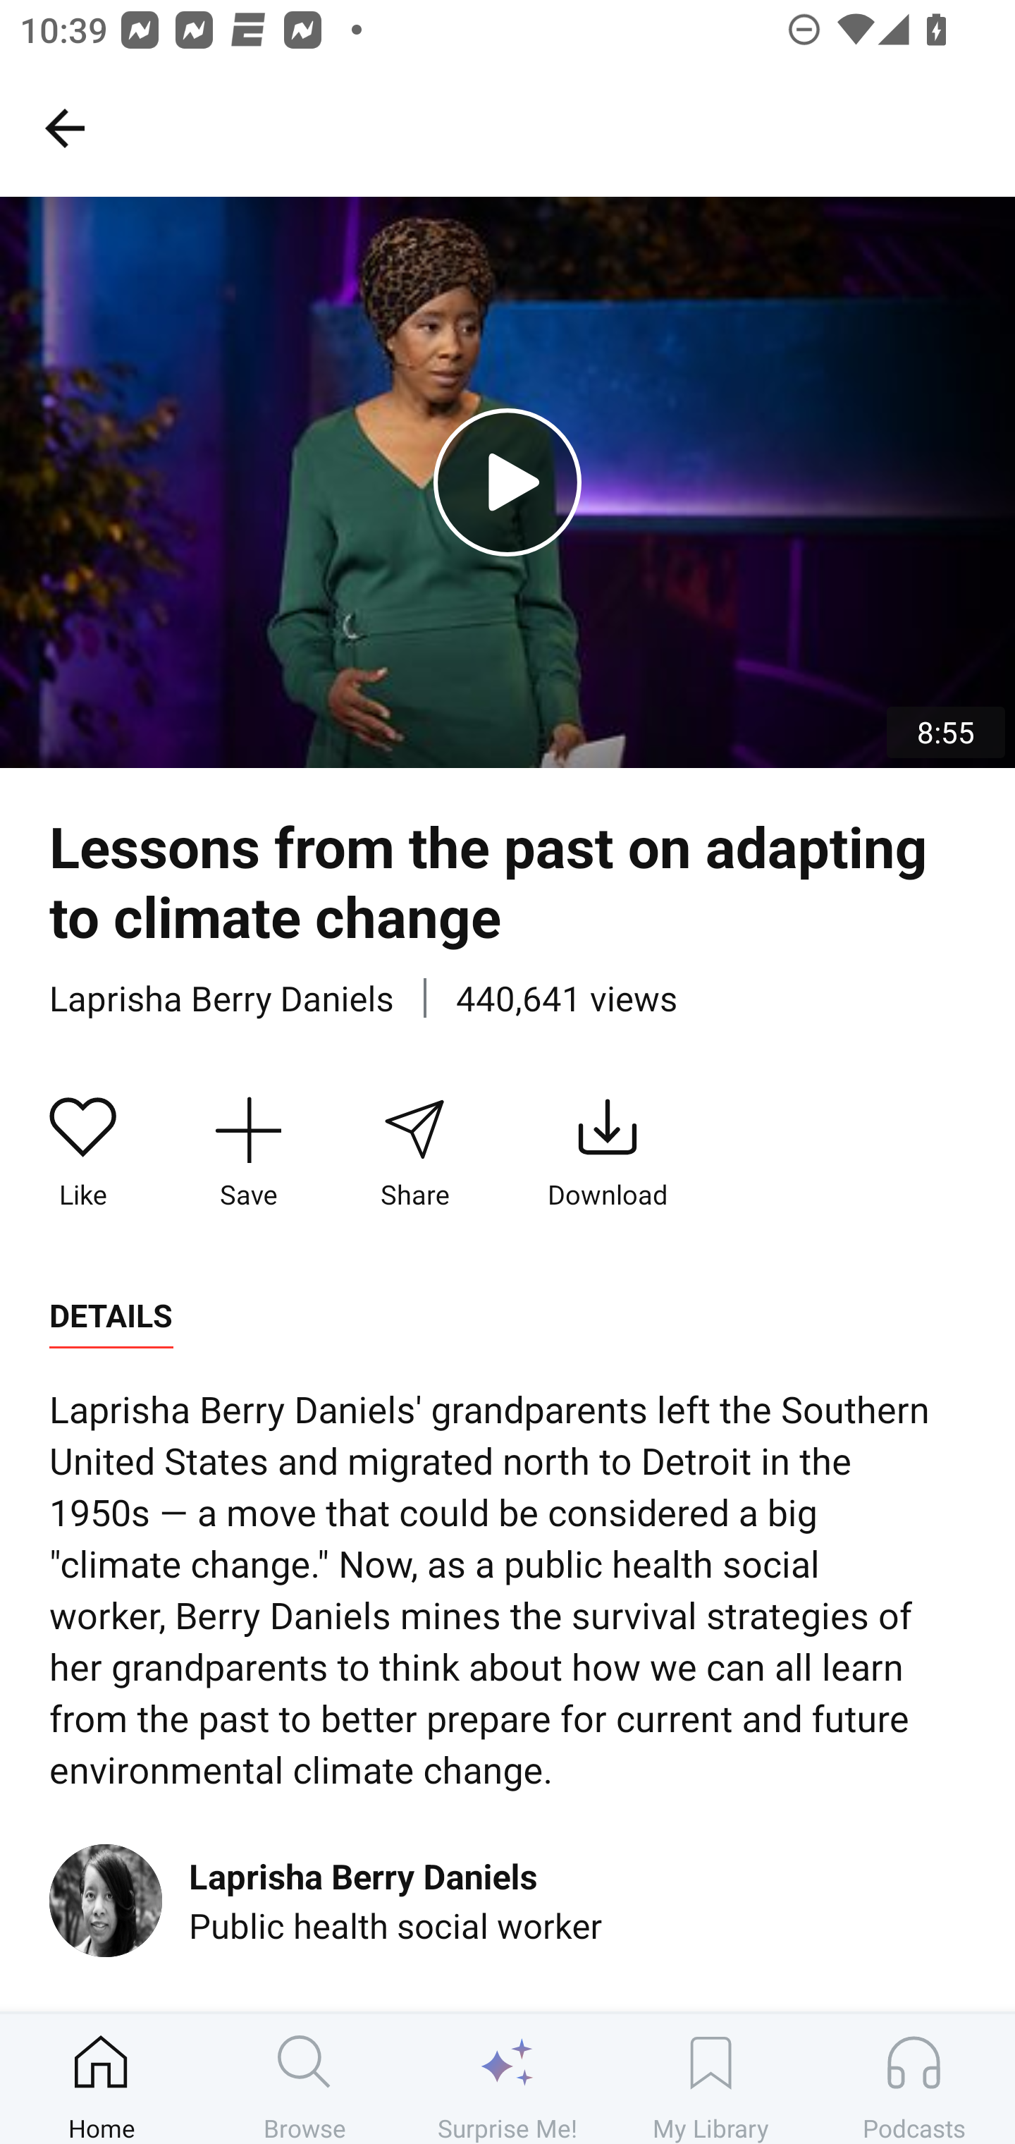 This screenshot has width=1015, height=2144. I want to click on Share, so click(414, 1153).